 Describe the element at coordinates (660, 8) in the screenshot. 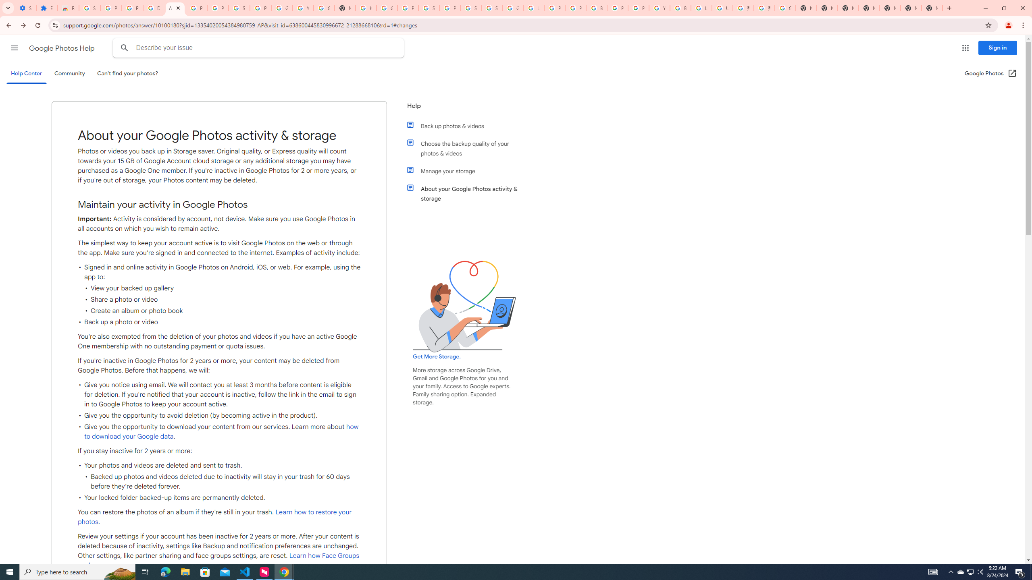

I see `YouTube` at that location.